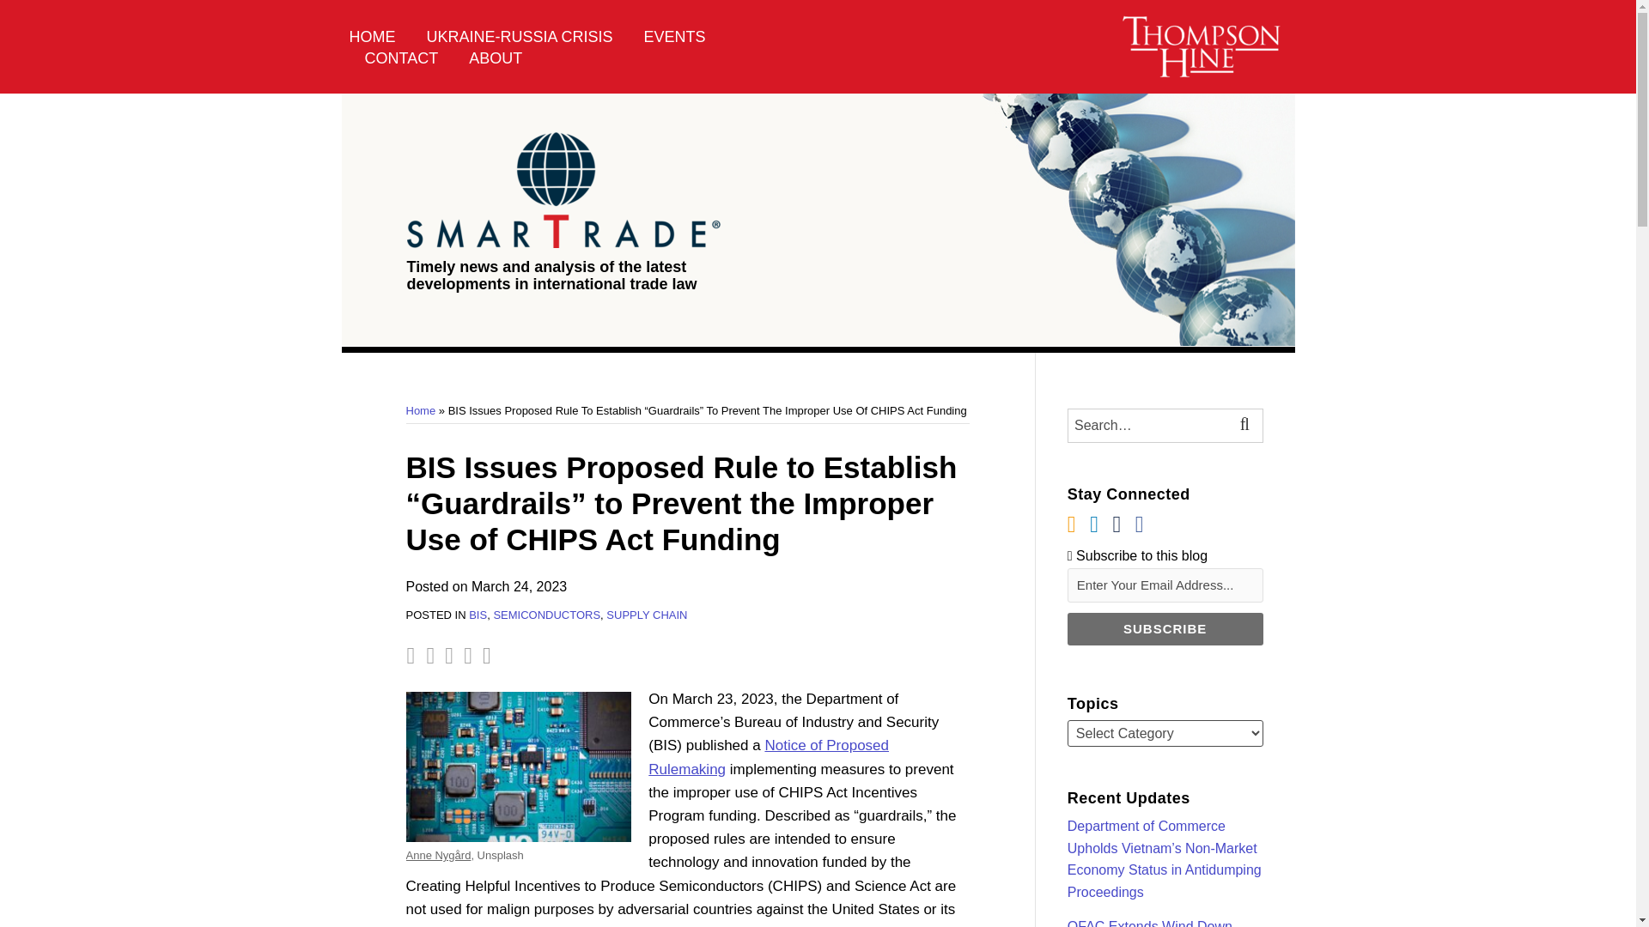 The image size is (1649, 927). I want to click on SEARCH, so click(1247, 426).